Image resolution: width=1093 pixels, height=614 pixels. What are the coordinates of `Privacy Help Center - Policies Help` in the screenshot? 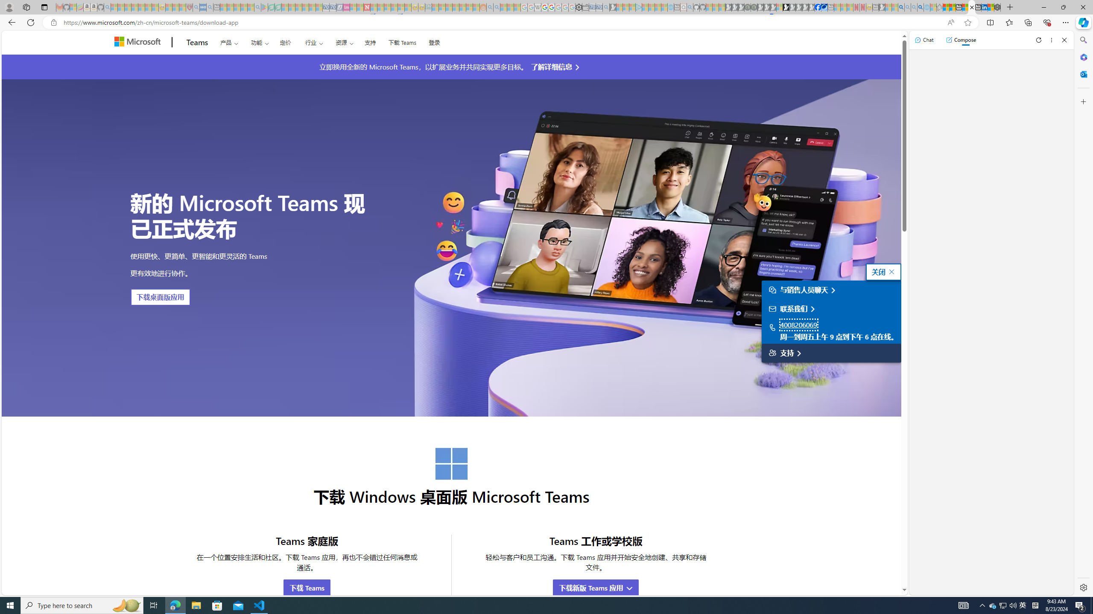 It's located at (545, 7).